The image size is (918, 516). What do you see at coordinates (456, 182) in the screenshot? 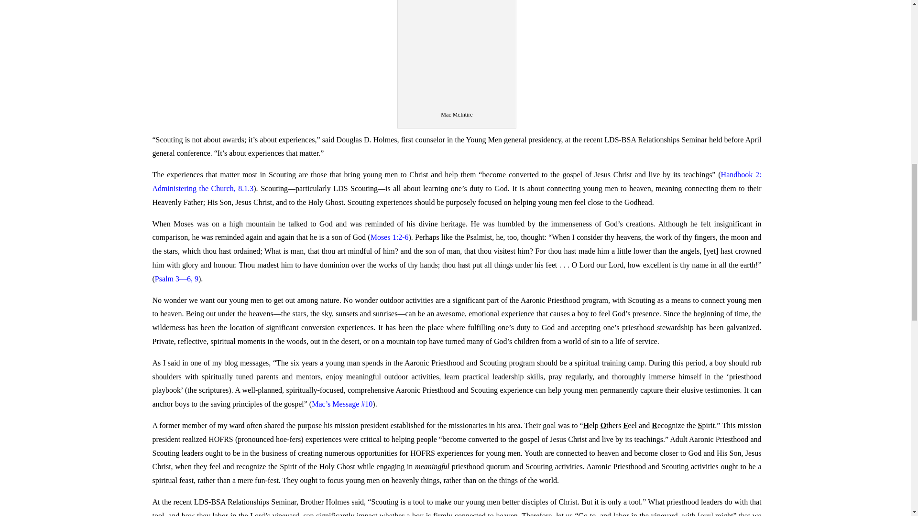
I see `Handbook 2: Administering the Church, 8.1.3` at bounding box center [456, 182].